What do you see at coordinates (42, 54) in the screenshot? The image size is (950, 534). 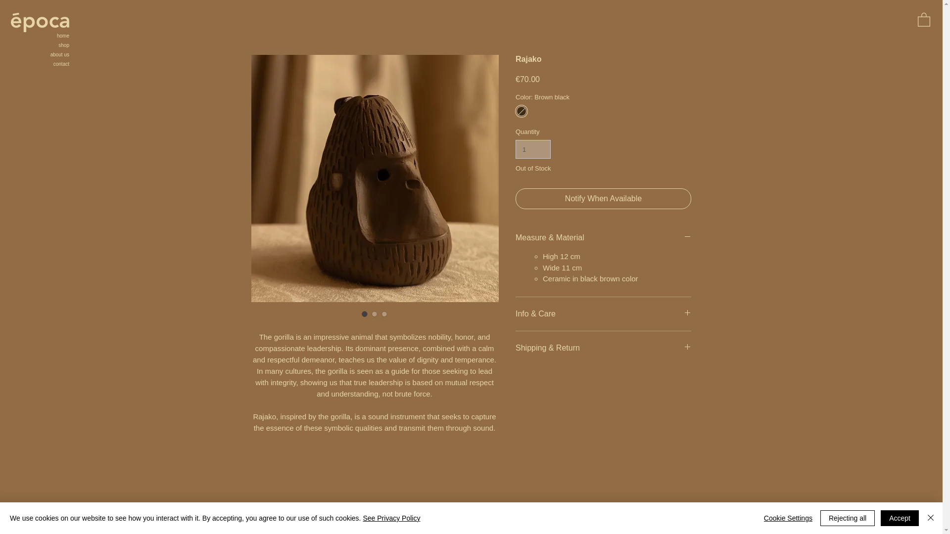 I see `about us` at bounding box center [42, 54].